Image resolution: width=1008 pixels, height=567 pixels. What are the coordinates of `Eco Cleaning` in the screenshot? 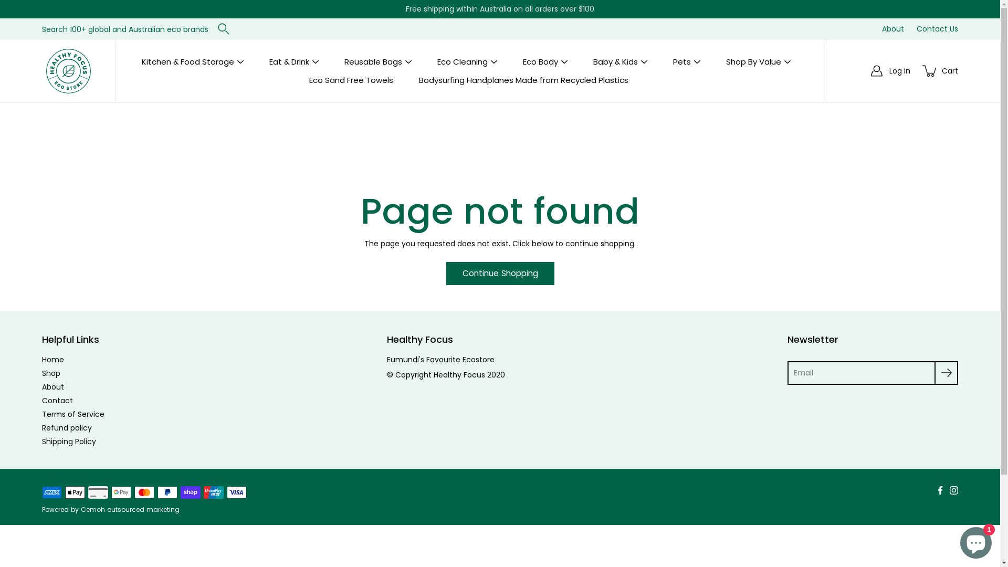 It's located at (463, 62).